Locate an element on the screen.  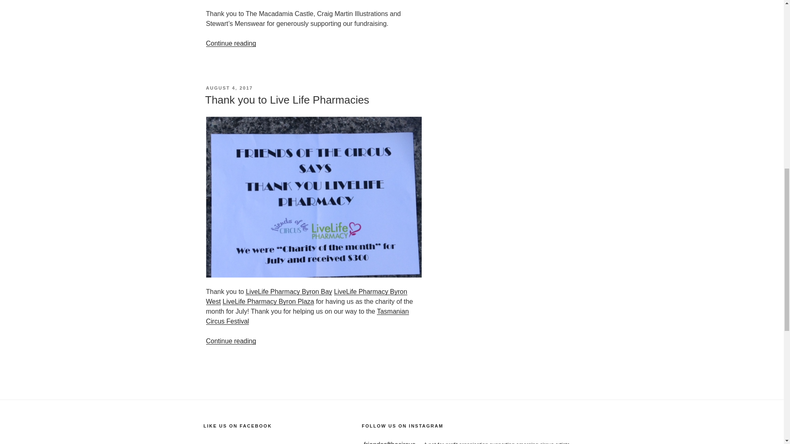
LiveLife Pharmacy Byron West is located at coordinates (306, 296).